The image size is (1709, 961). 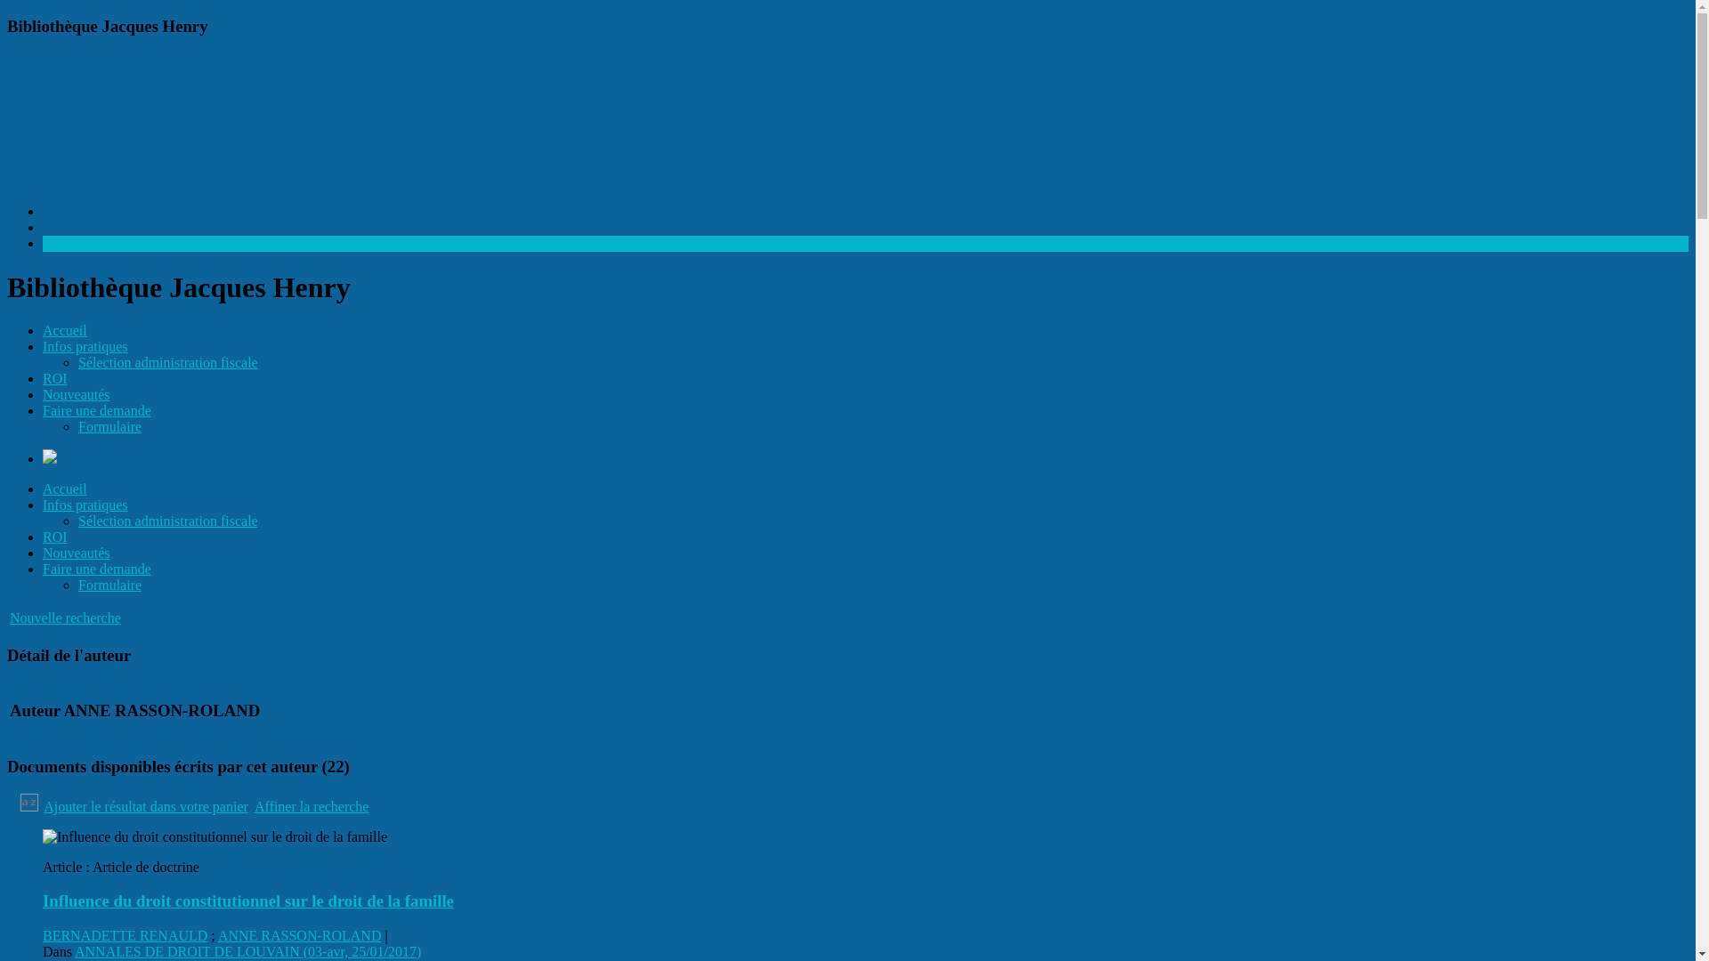 What do you see at coordinates (30, 806) in the screenshot?
I see `Tris disponibles` at bounding box center [30, 806].